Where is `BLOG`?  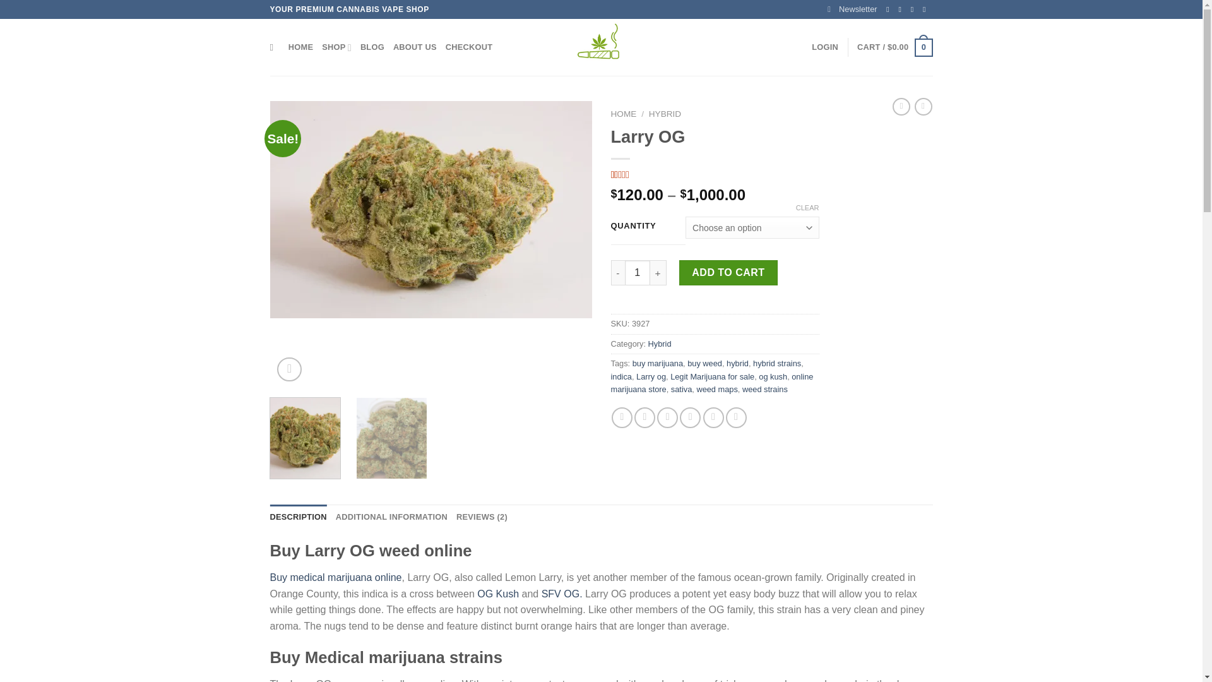
BLOG is located at coordinates (372, 47).